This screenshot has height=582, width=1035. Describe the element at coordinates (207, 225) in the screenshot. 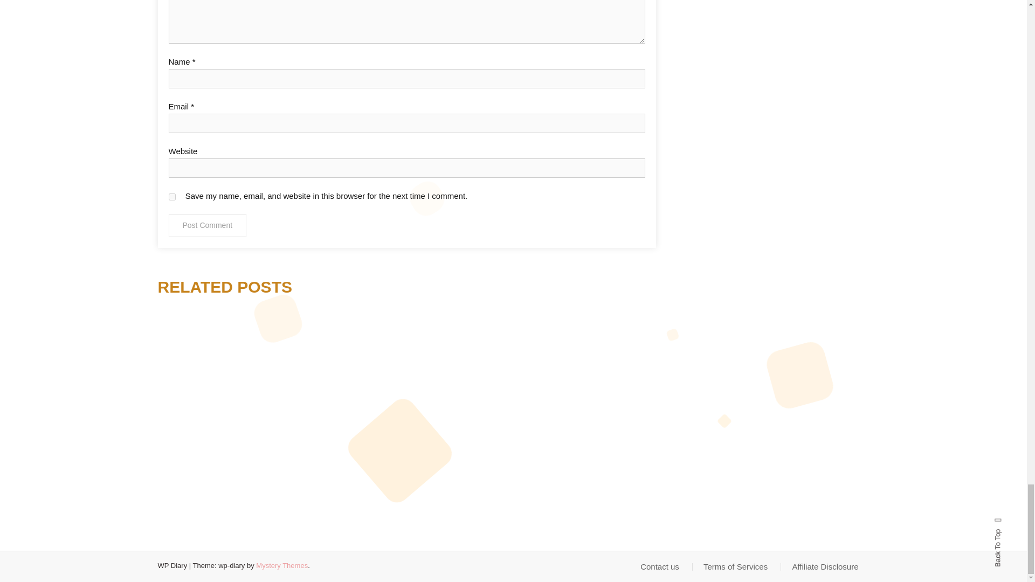

I see `Post Comment` at that location.